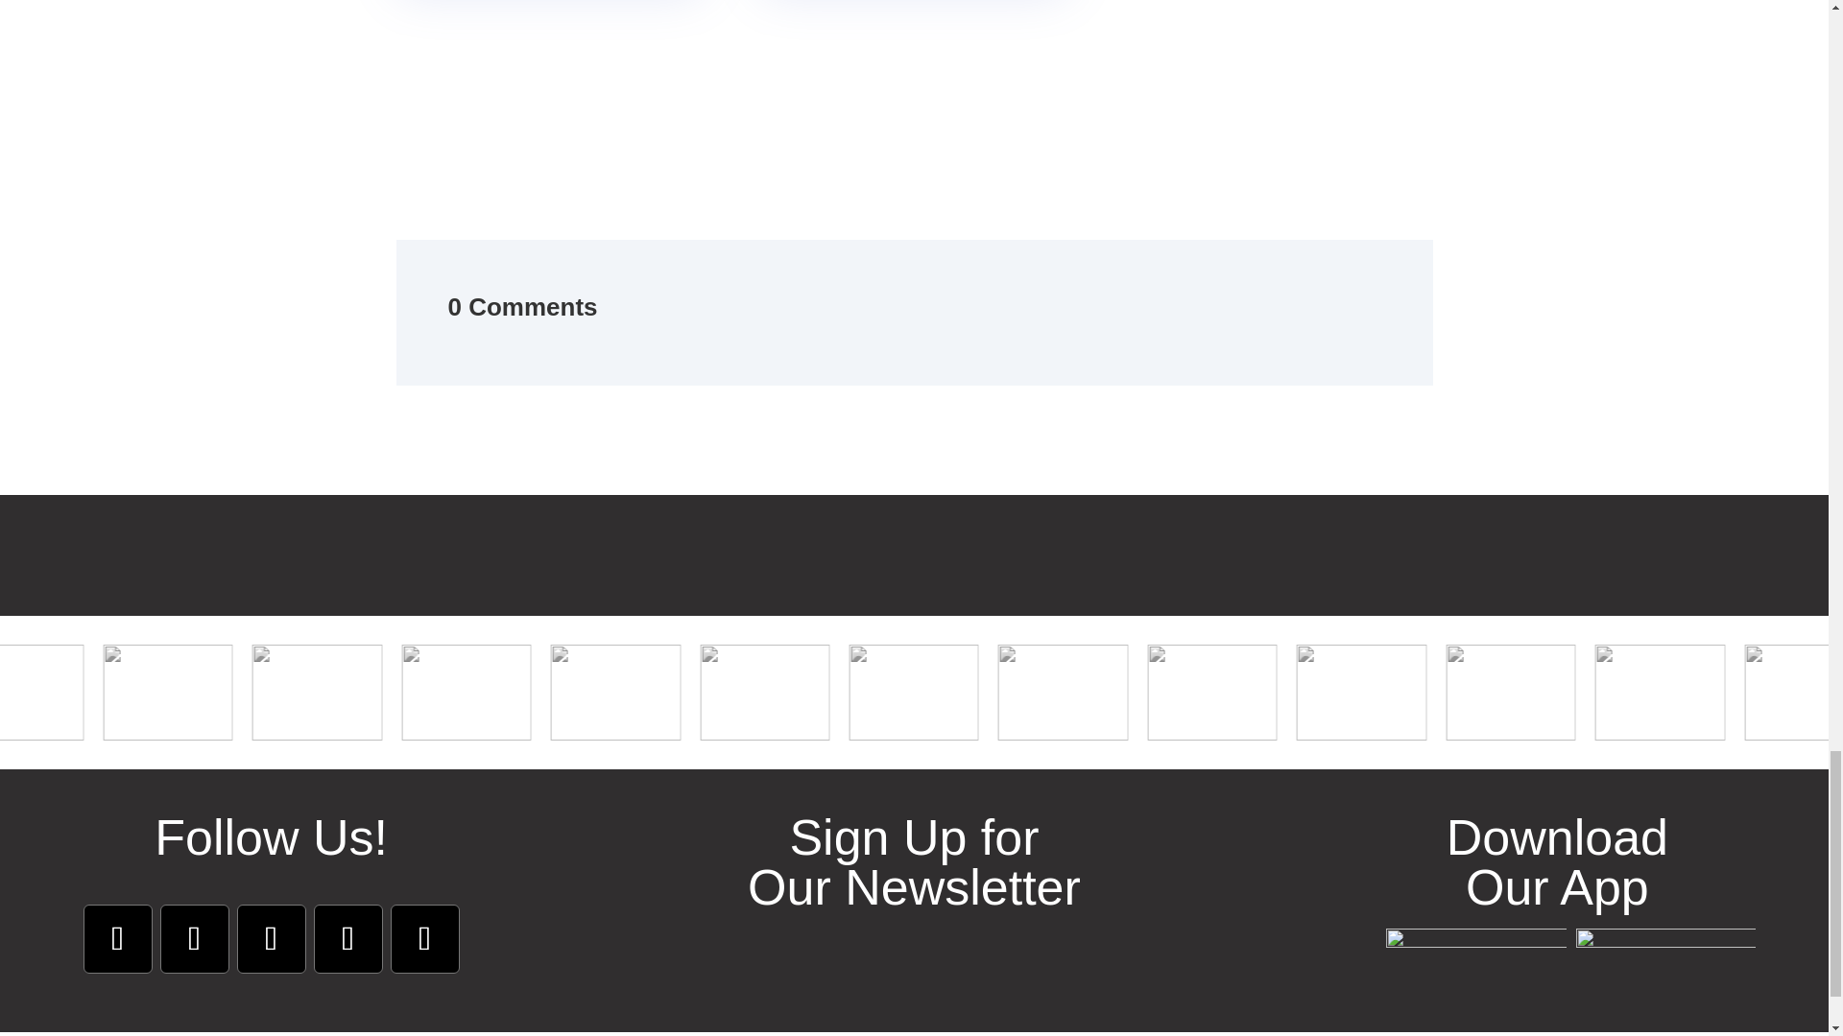  I want to click on app-store-standard-e1630061633906, so click(1476, 954).